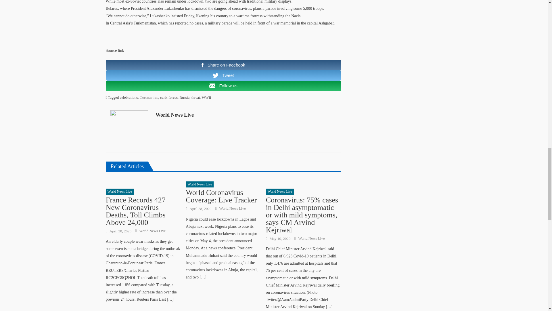 This screenshot has width=552, height=311. I want to click on World News Live, so click(246, 115).